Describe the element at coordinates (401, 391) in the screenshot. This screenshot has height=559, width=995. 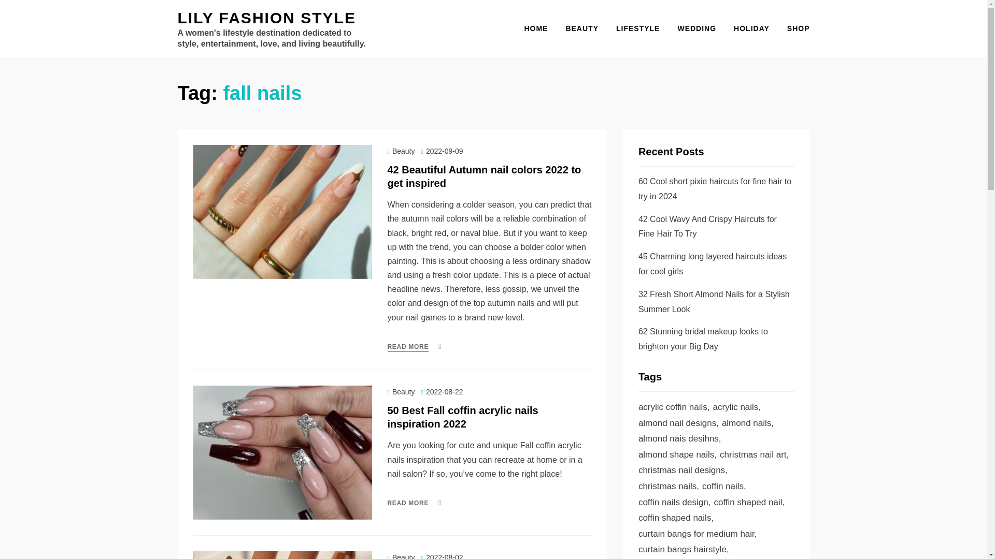
I see `Beauty` at that location.